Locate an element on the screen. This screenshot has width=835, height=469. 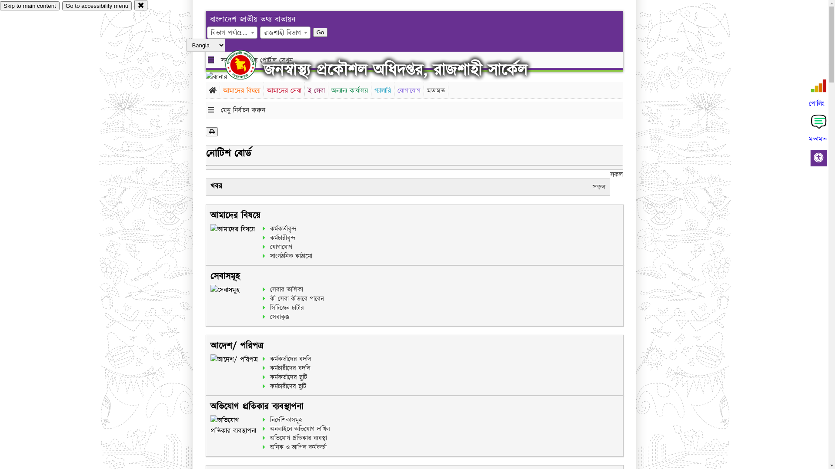
Skip to main content is located at coordinates (30, 6).